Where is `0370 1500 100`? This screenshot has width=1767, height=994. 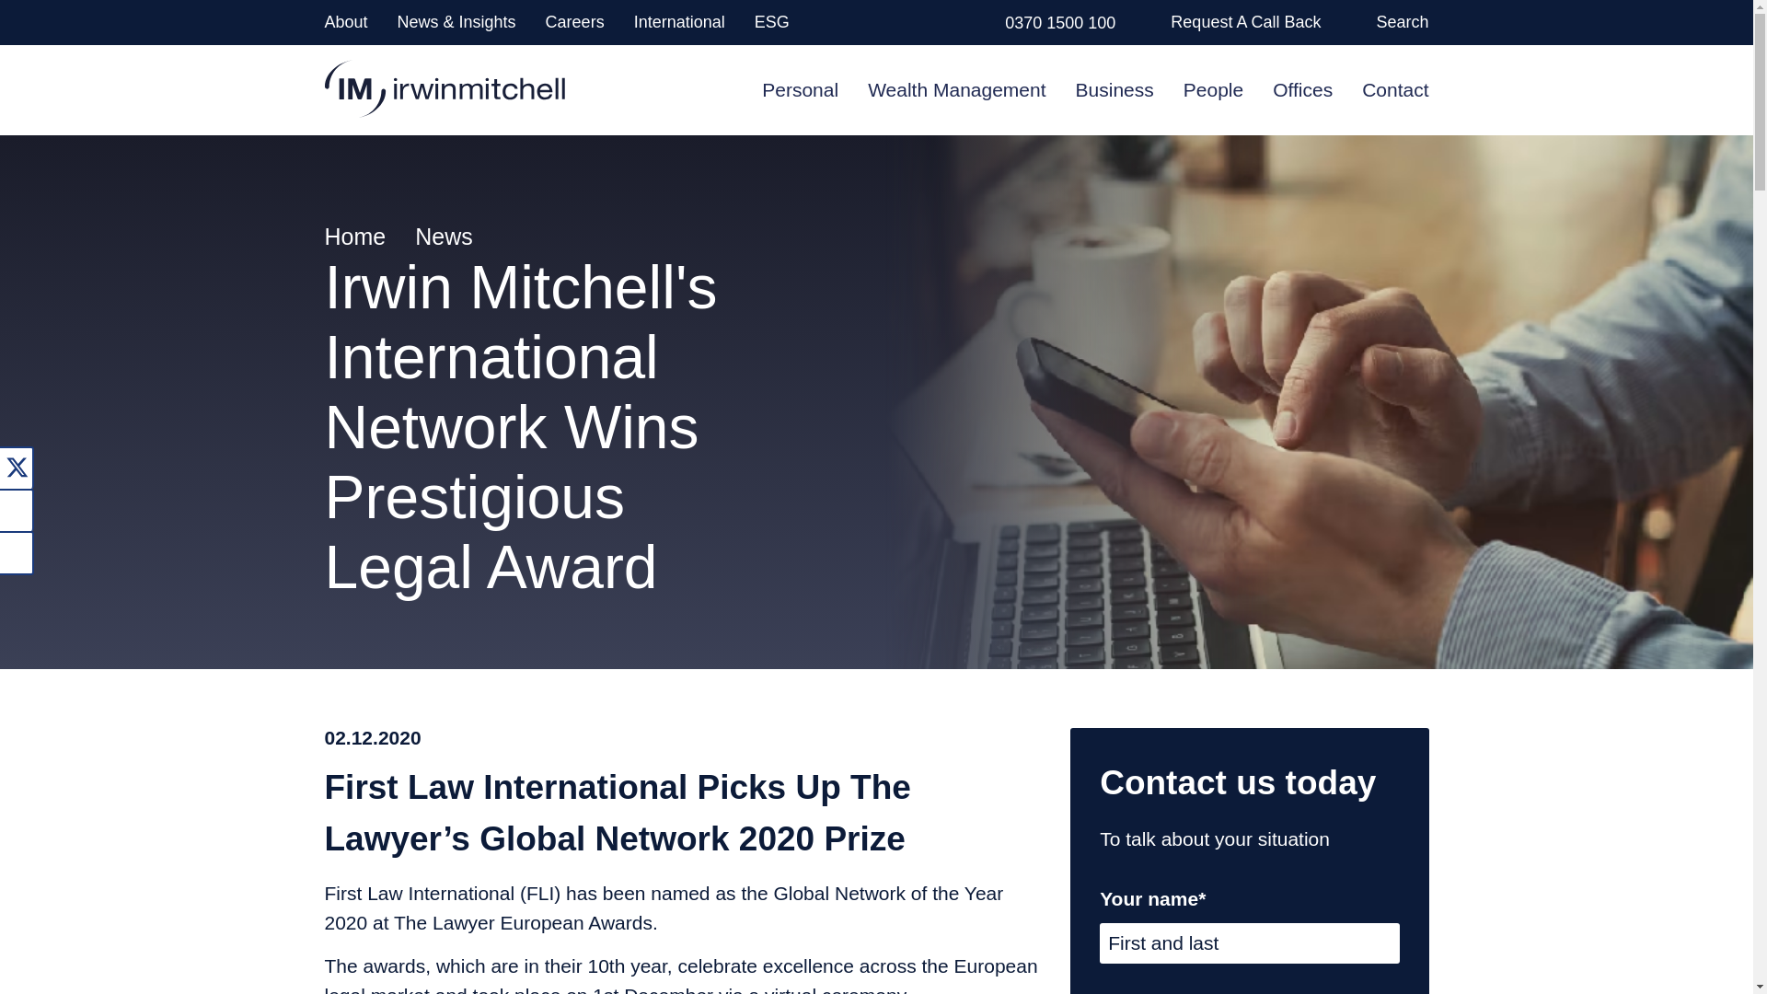 0370 1500 100 is located at coordinates (1060, 22).